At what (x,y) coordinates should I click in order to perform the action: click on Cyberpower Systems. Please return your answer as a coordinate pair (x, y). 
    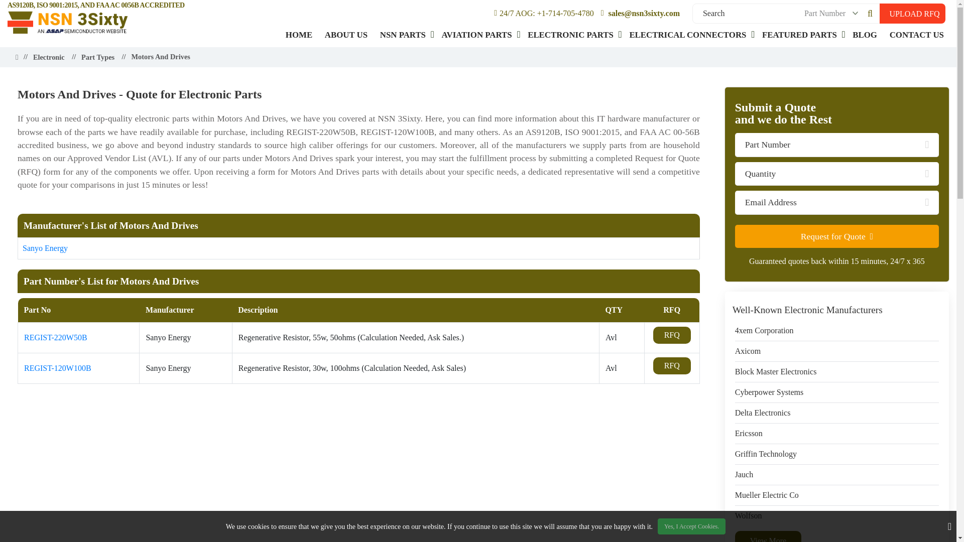
    Looking at the image, I should click on (769, 392).